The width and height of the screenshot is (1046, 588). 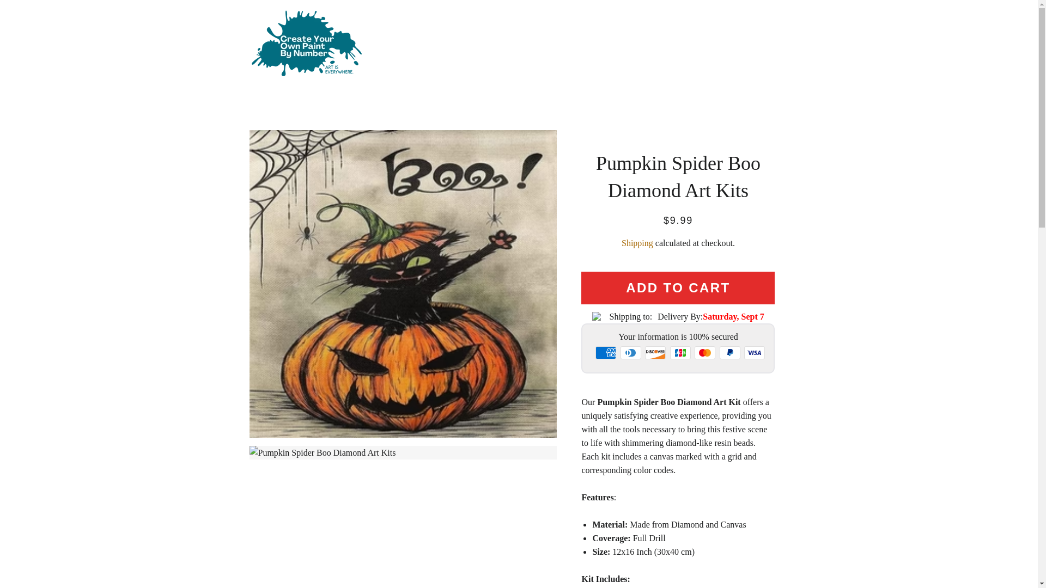 What do you see at coordinates (637, 243) in the screenshot?
I see `Shipping` at bounding box center [637, 243].